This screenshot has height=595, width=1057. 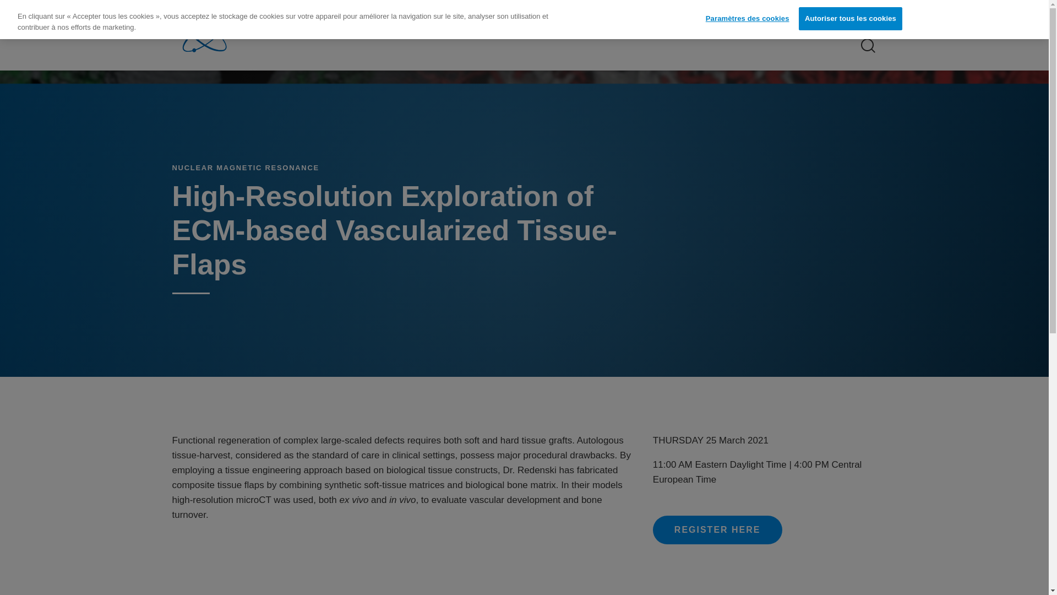 I want to click on REGISTER HERE, so click(x=717, y=530).